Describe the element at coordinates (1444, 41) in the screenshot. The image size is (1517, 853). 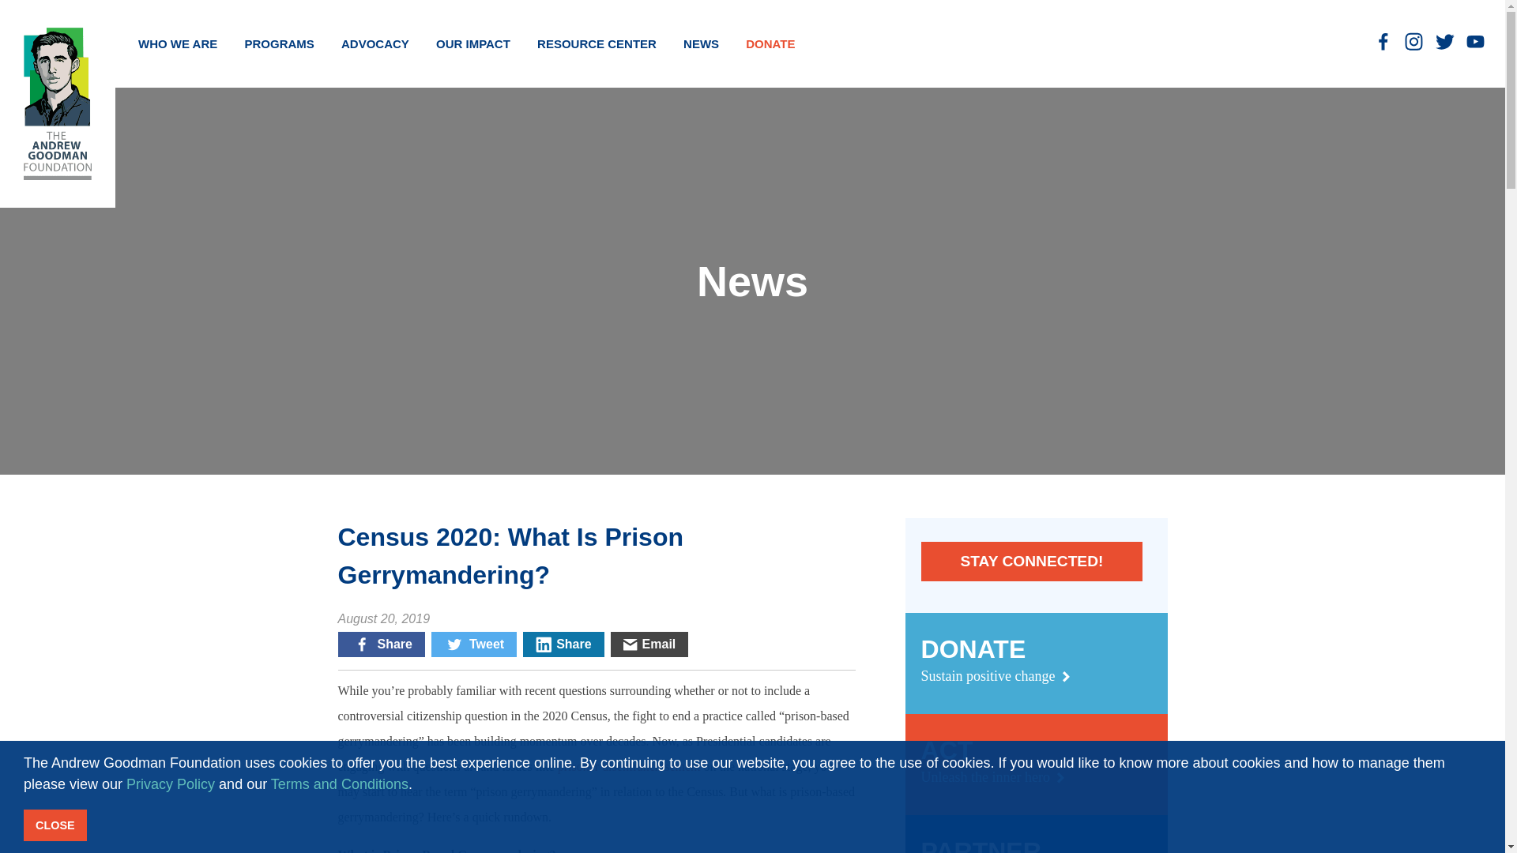
I see `Follow us on Twitter` at that location.